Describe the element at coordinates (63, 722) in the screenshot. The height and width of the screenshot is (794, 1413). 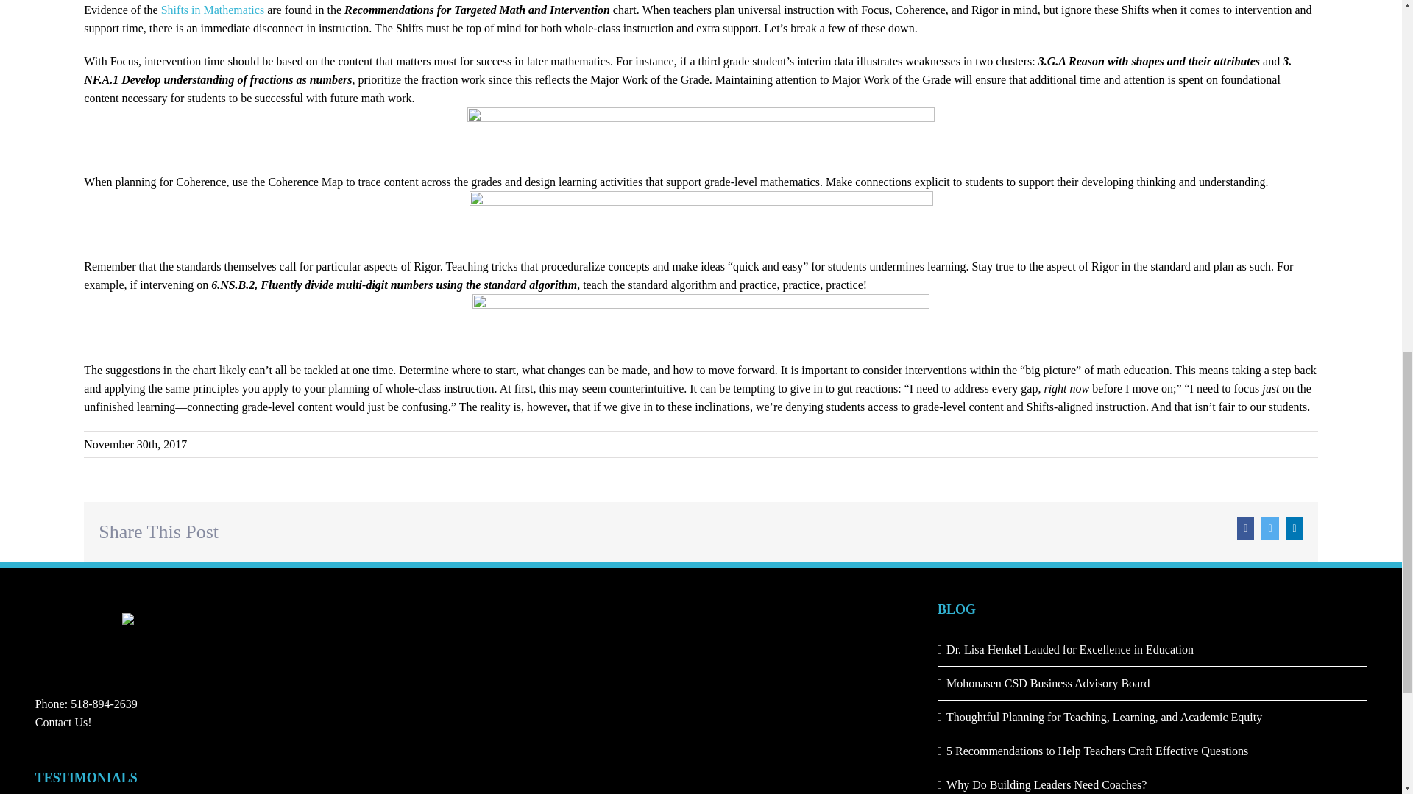
I see `Contact Us!` at that location.